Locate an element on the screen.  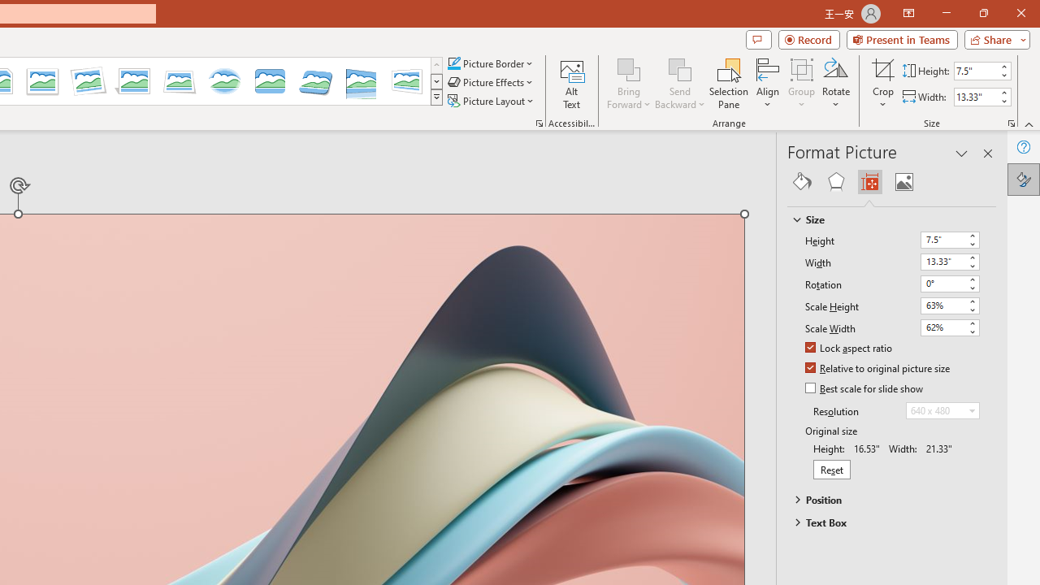
Alt Text is located at coordinates (572, 83).